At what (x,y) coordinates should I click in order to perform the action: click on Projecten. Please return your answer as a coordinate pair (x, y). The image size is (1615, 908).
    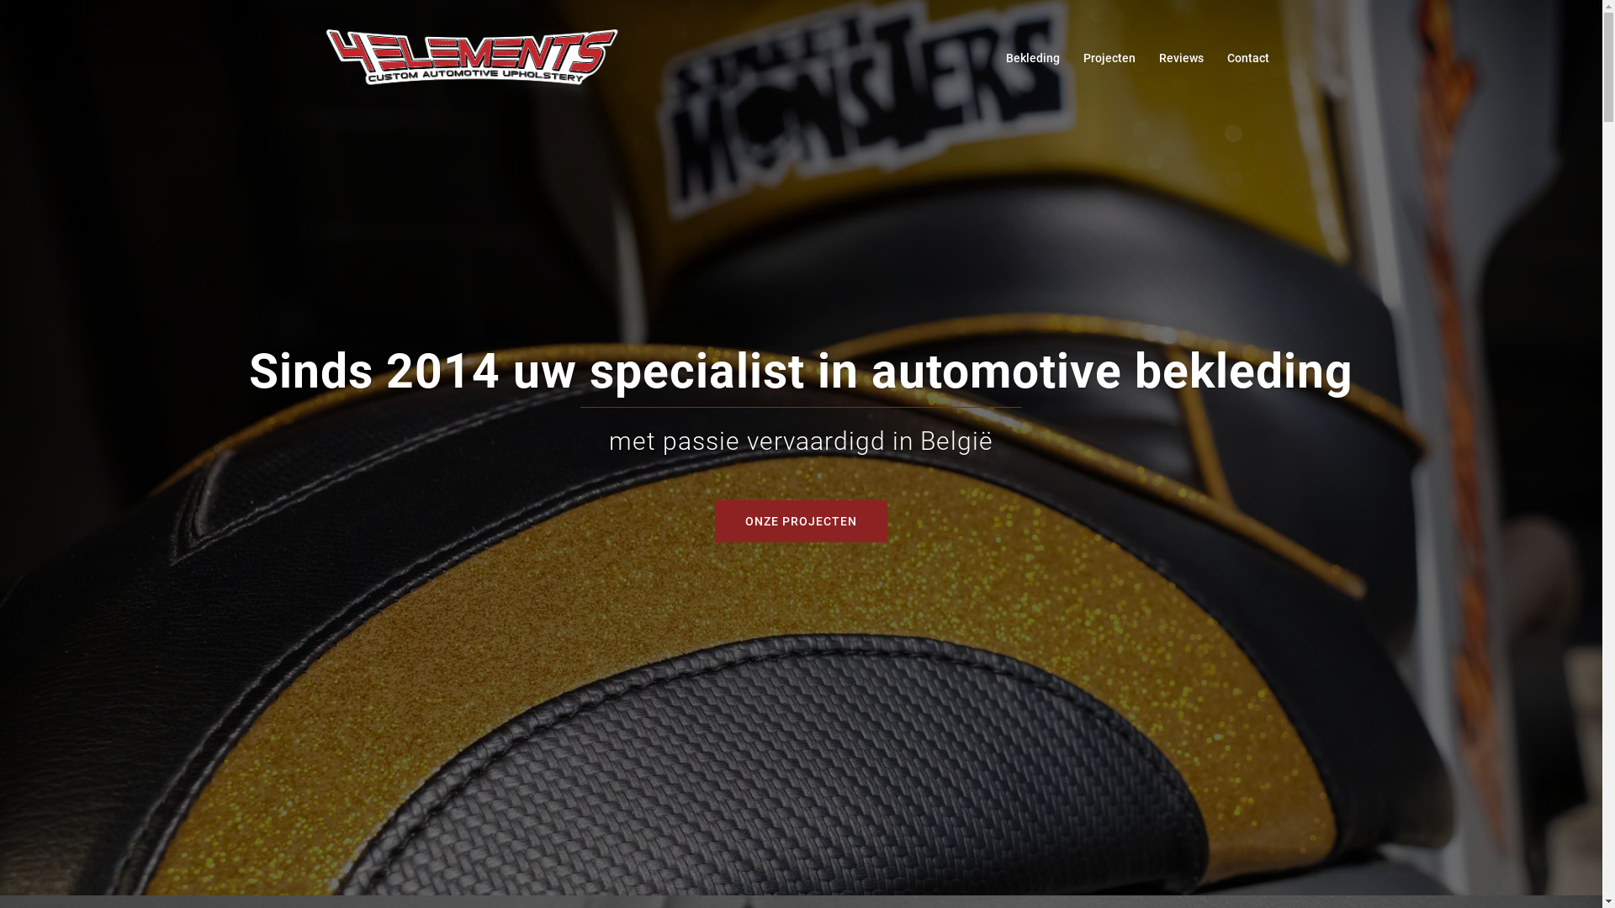
    Looking at the image, I should click on (1109, 59).